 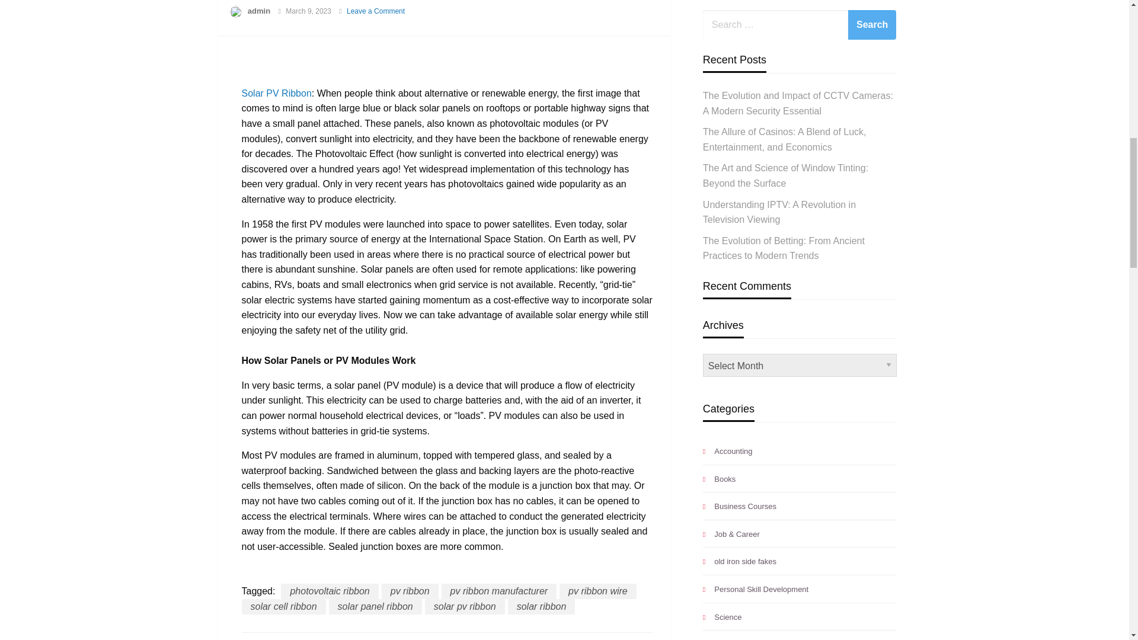 I want to click on pv ribbon, so click(x=410, y=591).